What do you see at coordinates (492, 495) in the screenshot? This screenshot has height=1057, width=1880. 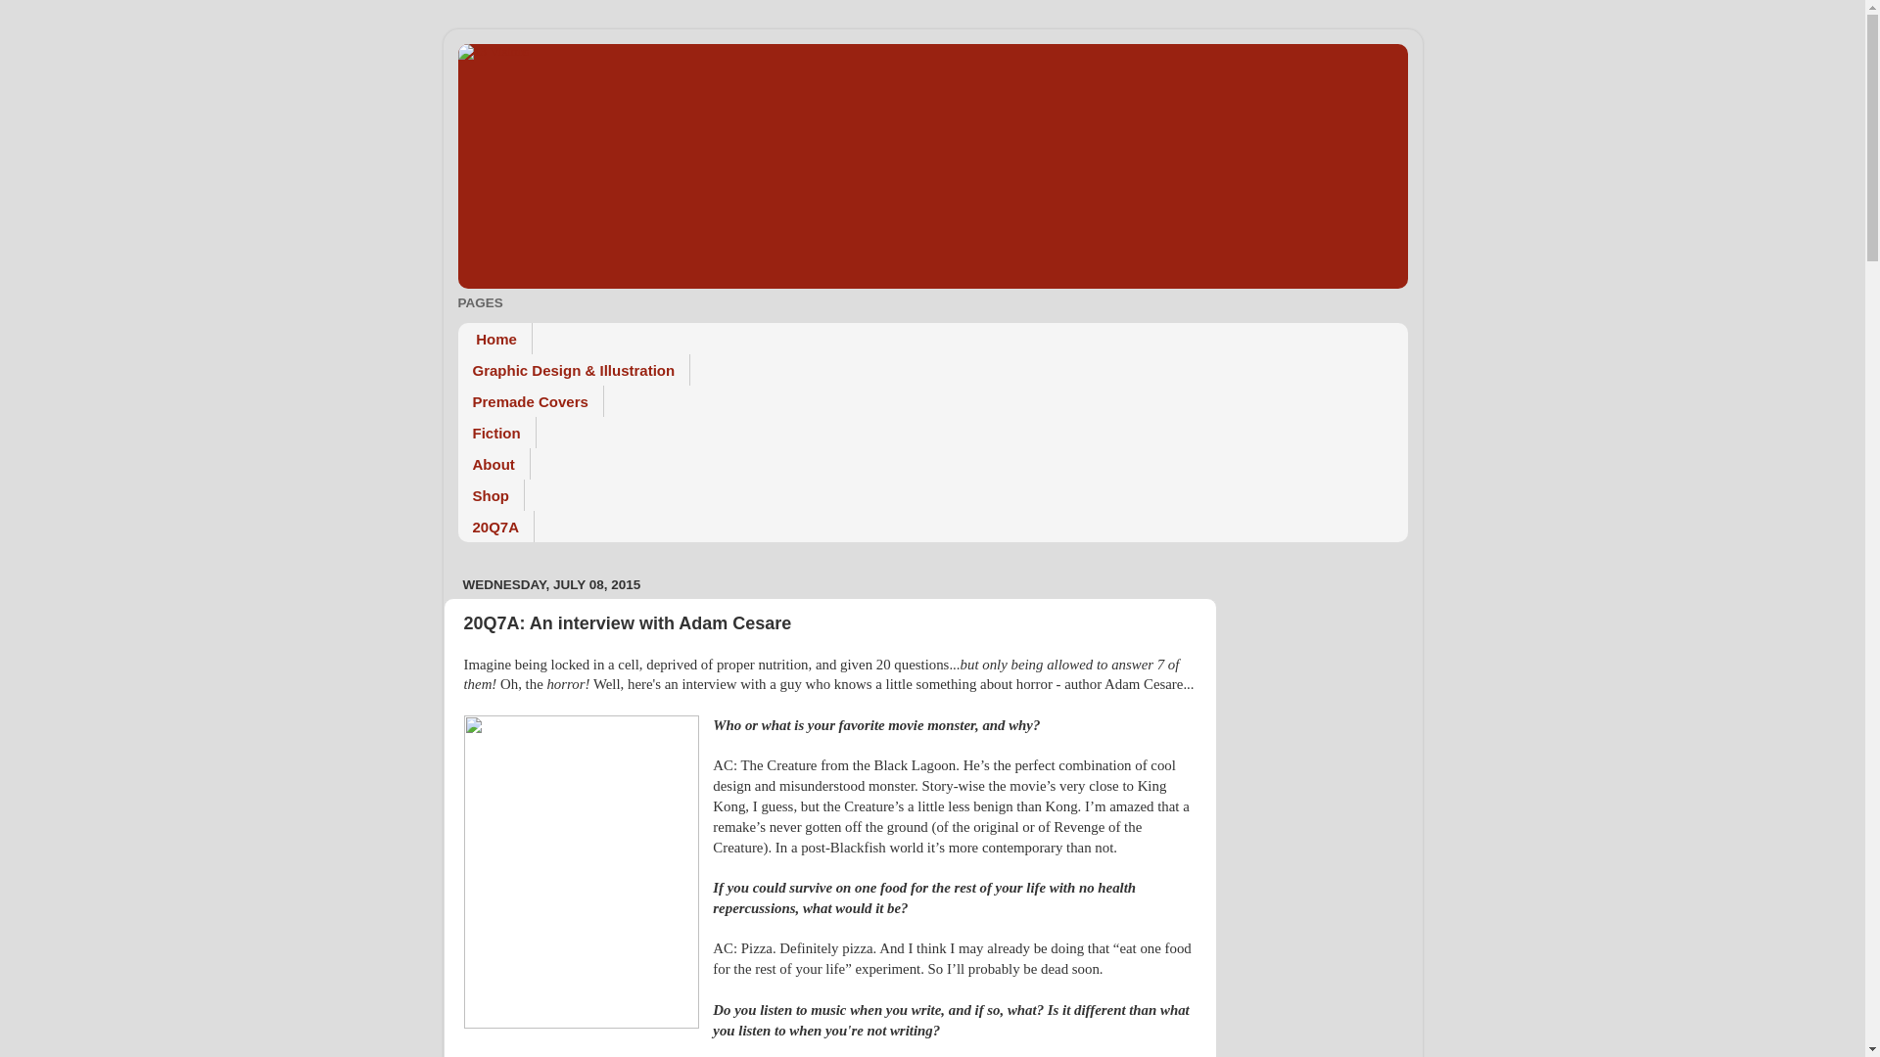 I see `Shop` at bounding box center [492, 495].